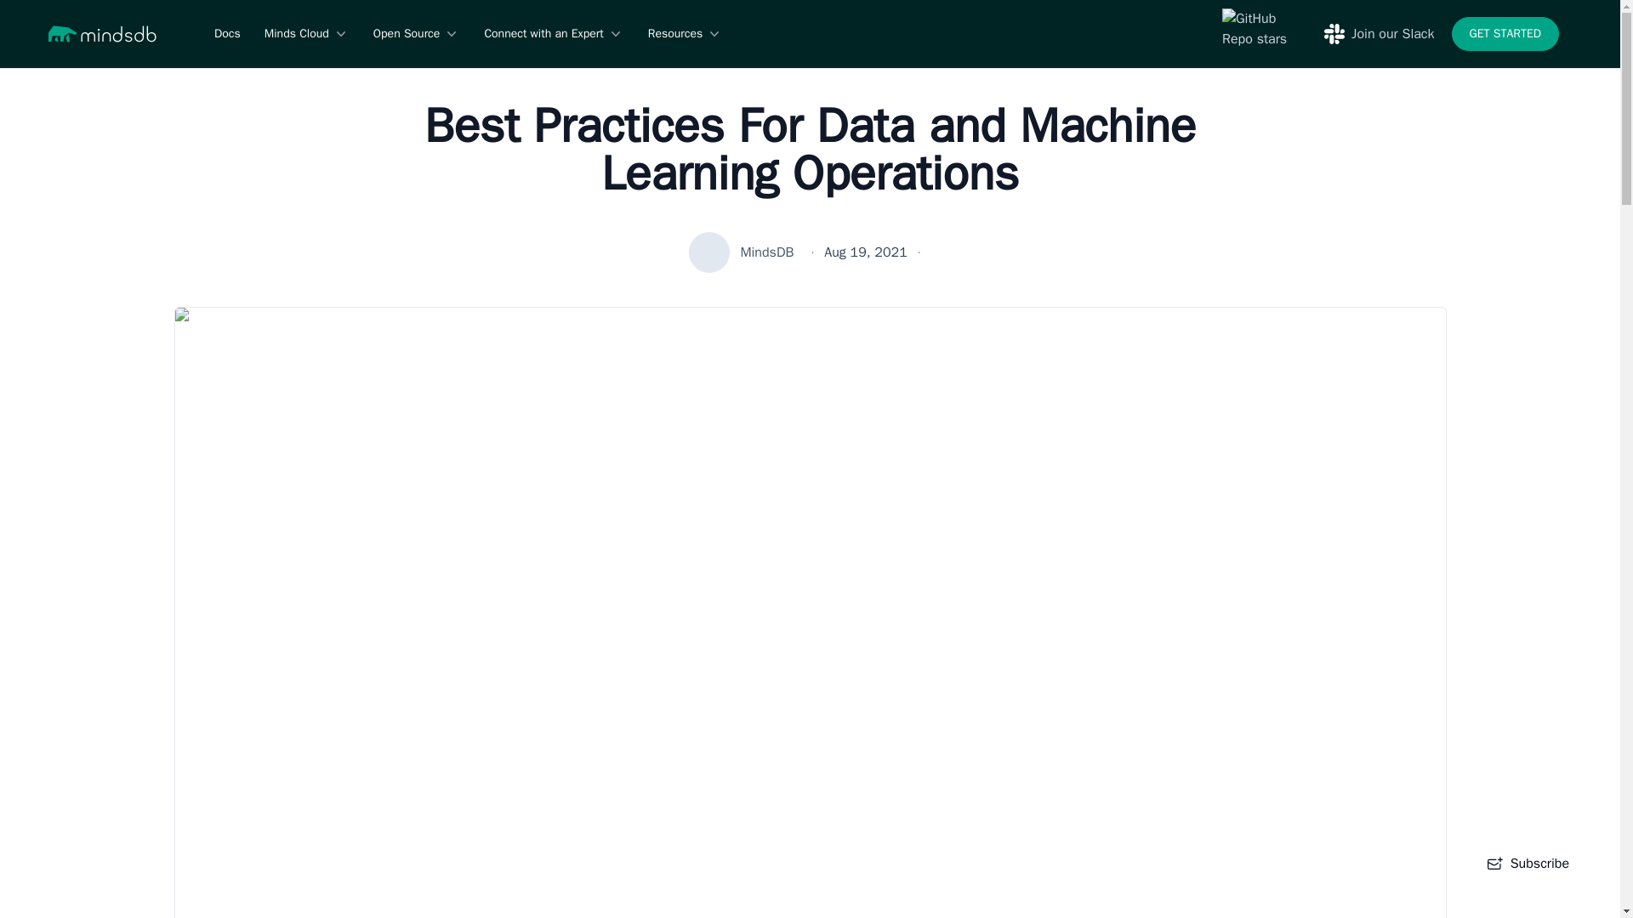 This screenshot has width=1633, height=918. I want to click on Open Source, so click(417, 34).